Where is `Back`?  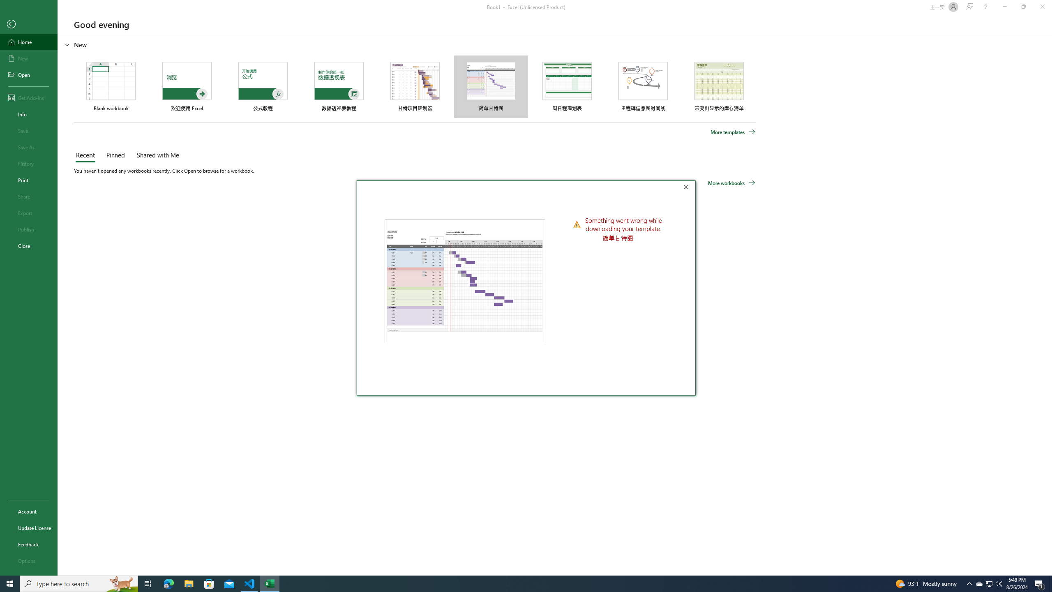 Back is located at coordinates (29, 25).